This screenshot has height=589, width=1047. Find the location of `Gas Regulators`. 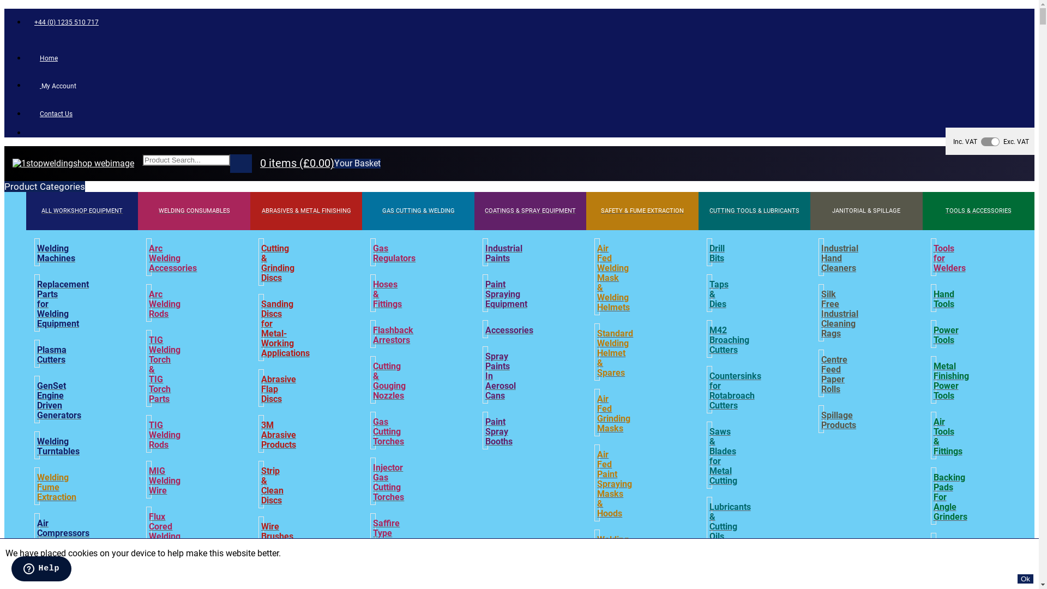

Gas Regulators is located at coordinates (394, 253).